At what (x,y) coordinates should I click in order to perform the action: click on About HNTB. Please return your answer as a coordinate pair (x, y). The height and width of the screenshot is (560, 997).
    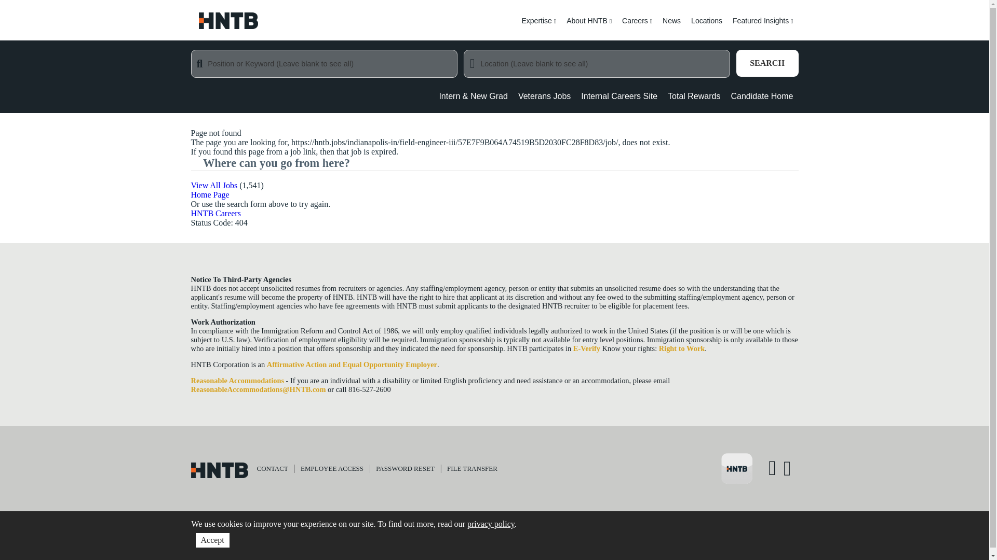
    Looking at the image, I should click on (589, 26).